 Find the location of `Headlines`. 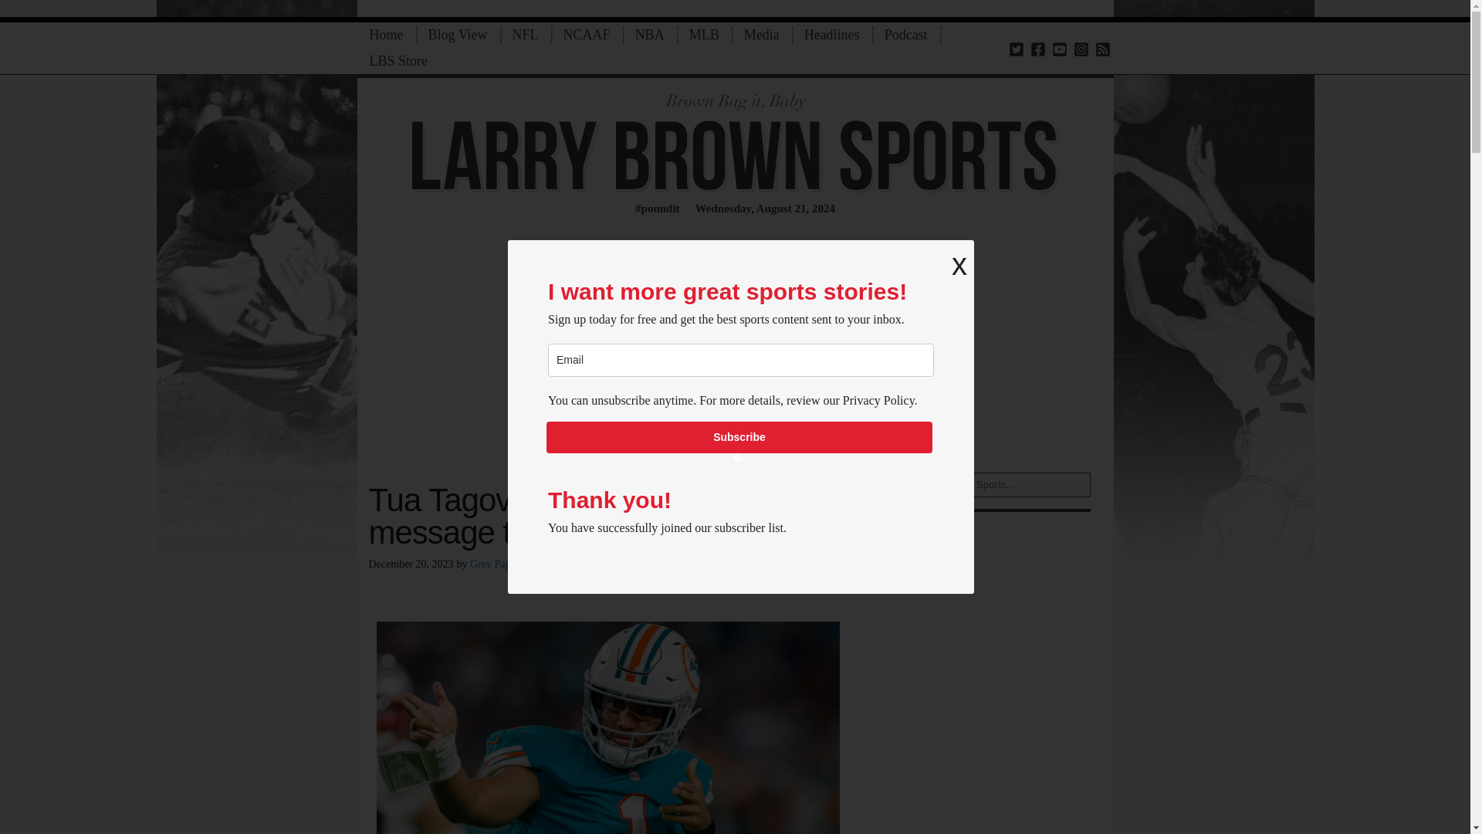

Headlines is located at coordinates (832, 35).